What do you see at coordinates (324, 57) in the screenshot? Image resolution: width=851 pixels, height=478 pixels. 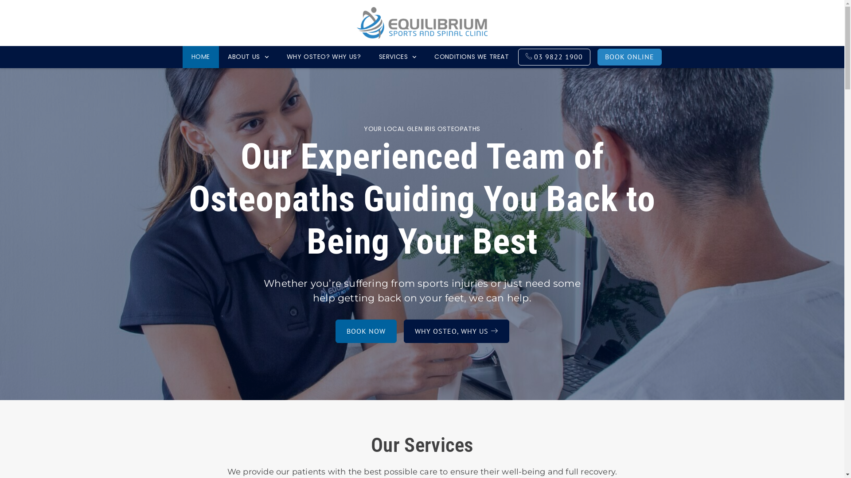 I see `WHY OSTEO? WHY US?` at bounding box center [324, 57].